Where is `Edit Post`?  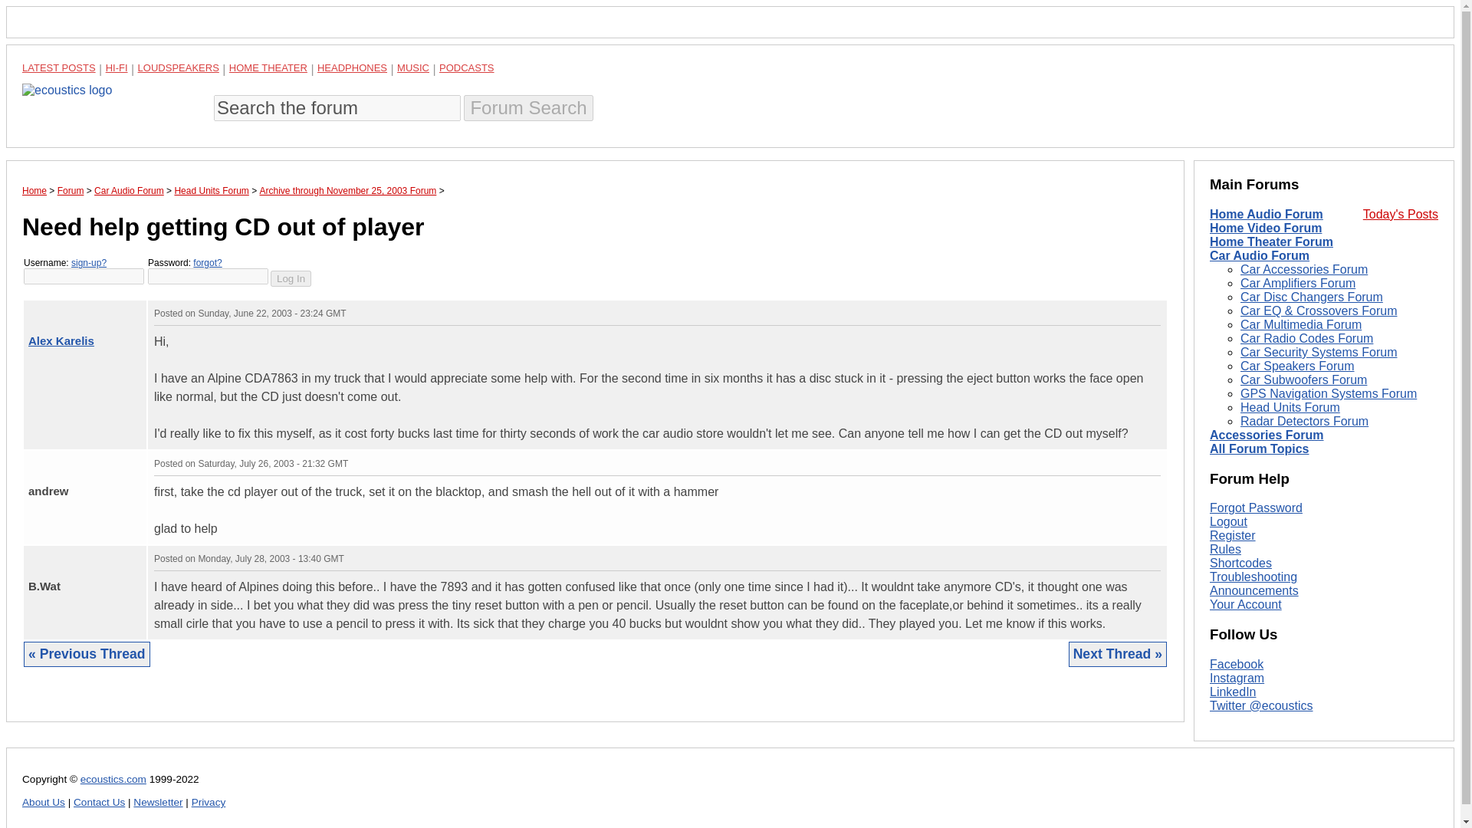 Edit Post is located at coordinates (1153, 558).